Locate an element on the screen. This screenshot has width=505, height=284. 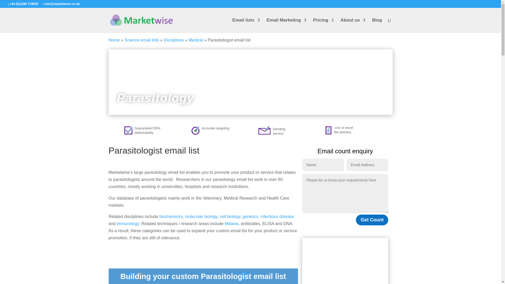
Mail service is located at coordinates (264, 130).